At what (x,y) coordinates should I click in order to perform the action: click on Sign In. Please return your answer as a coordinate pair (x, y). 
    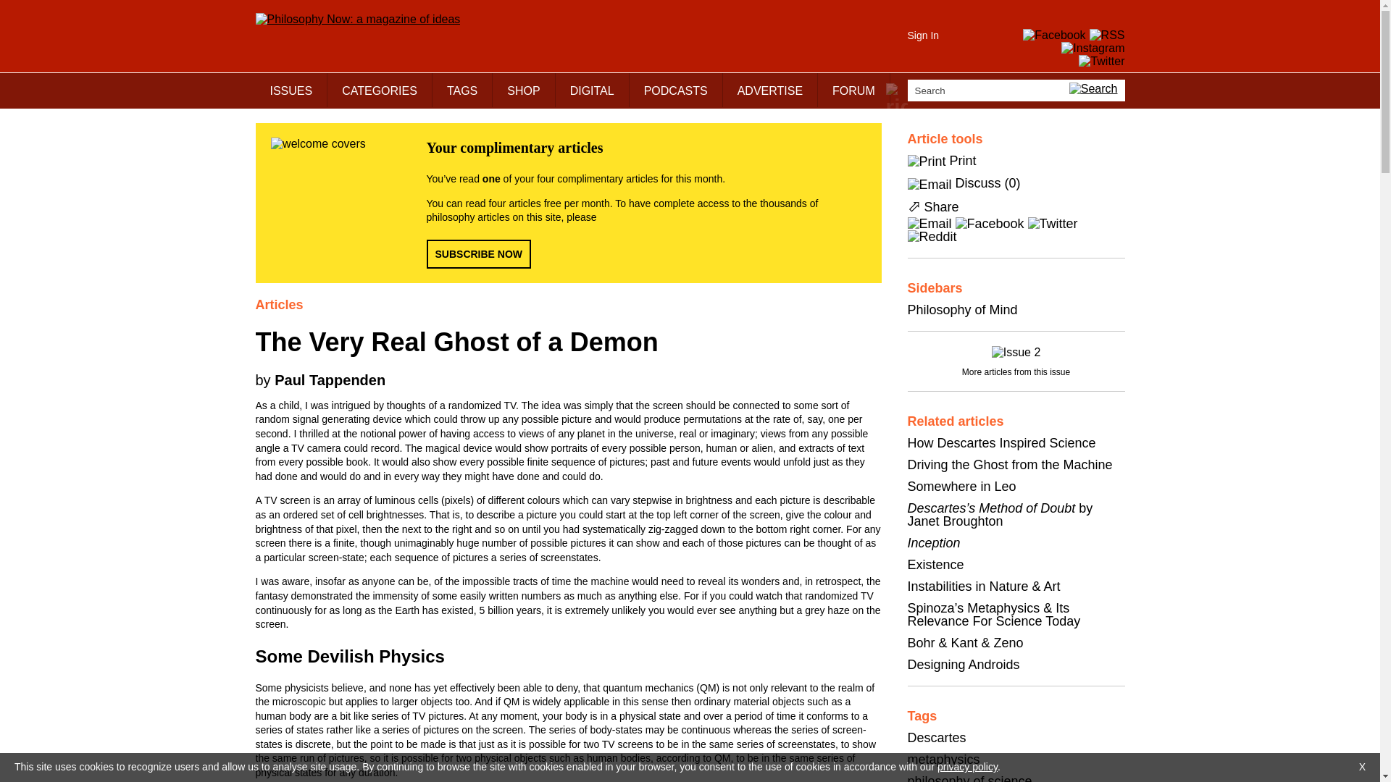
    Looking at the image, I should click on (923, 35).